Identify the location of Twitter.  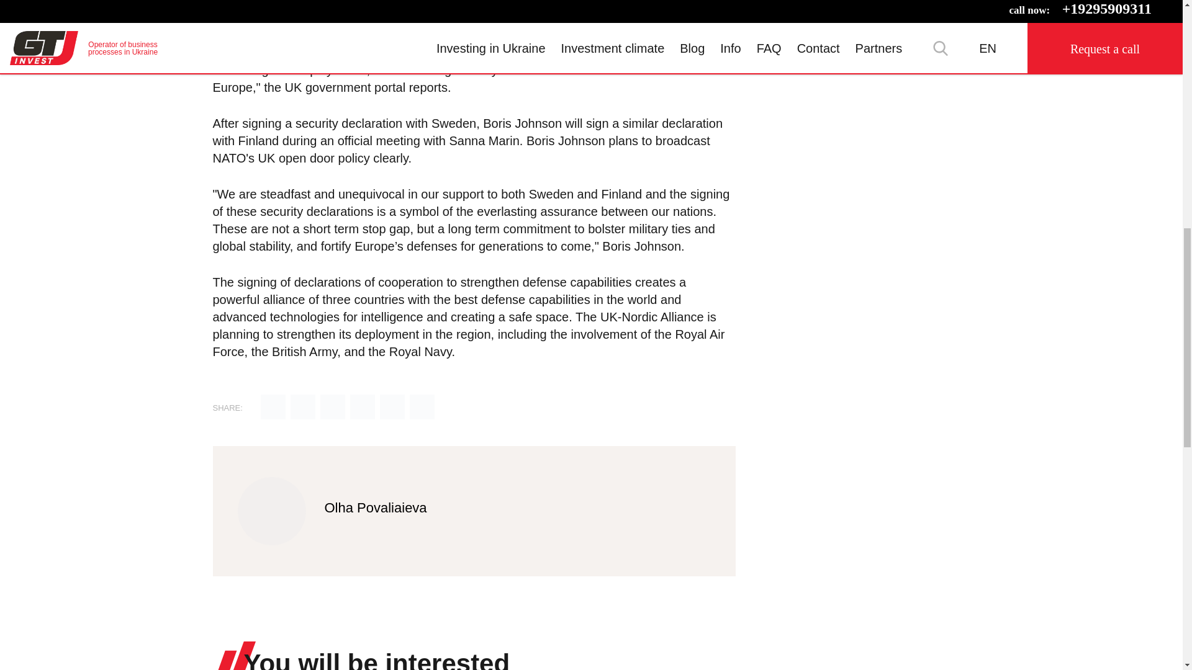
(303, 408).